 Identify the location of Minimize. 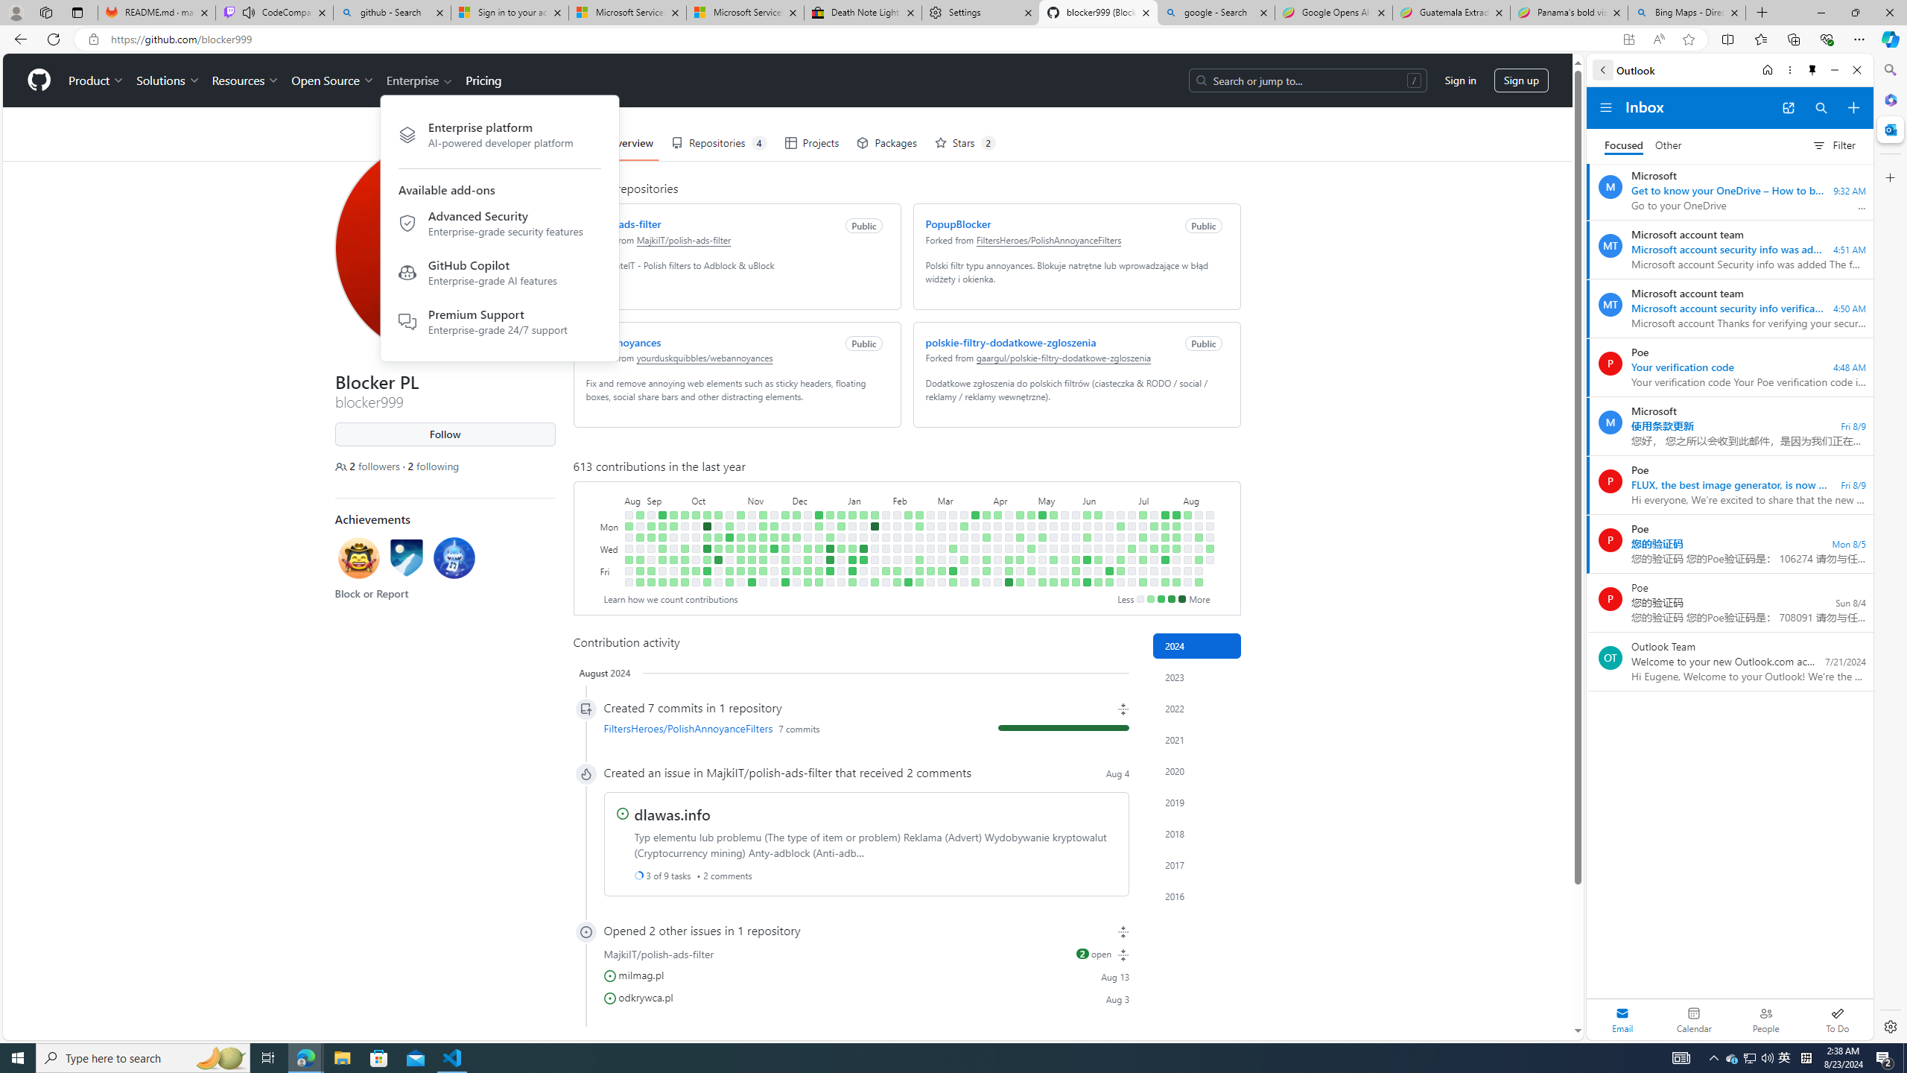
(1835, 70).